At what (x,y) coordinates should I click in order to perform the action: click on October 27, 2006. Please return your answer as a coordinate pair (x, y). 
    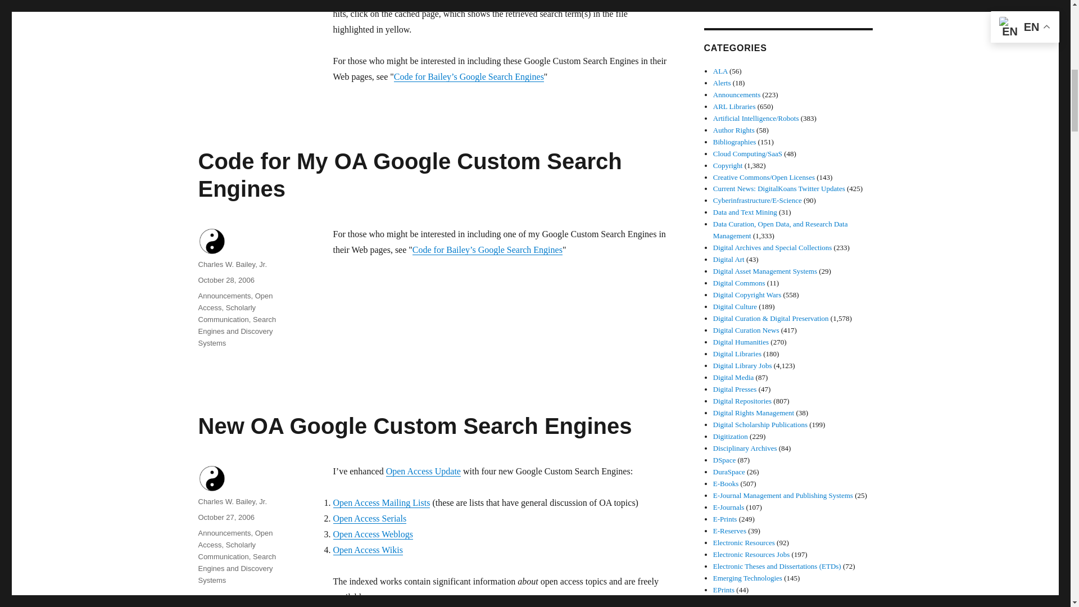
    Looking at the image, I should click on (225, 517).